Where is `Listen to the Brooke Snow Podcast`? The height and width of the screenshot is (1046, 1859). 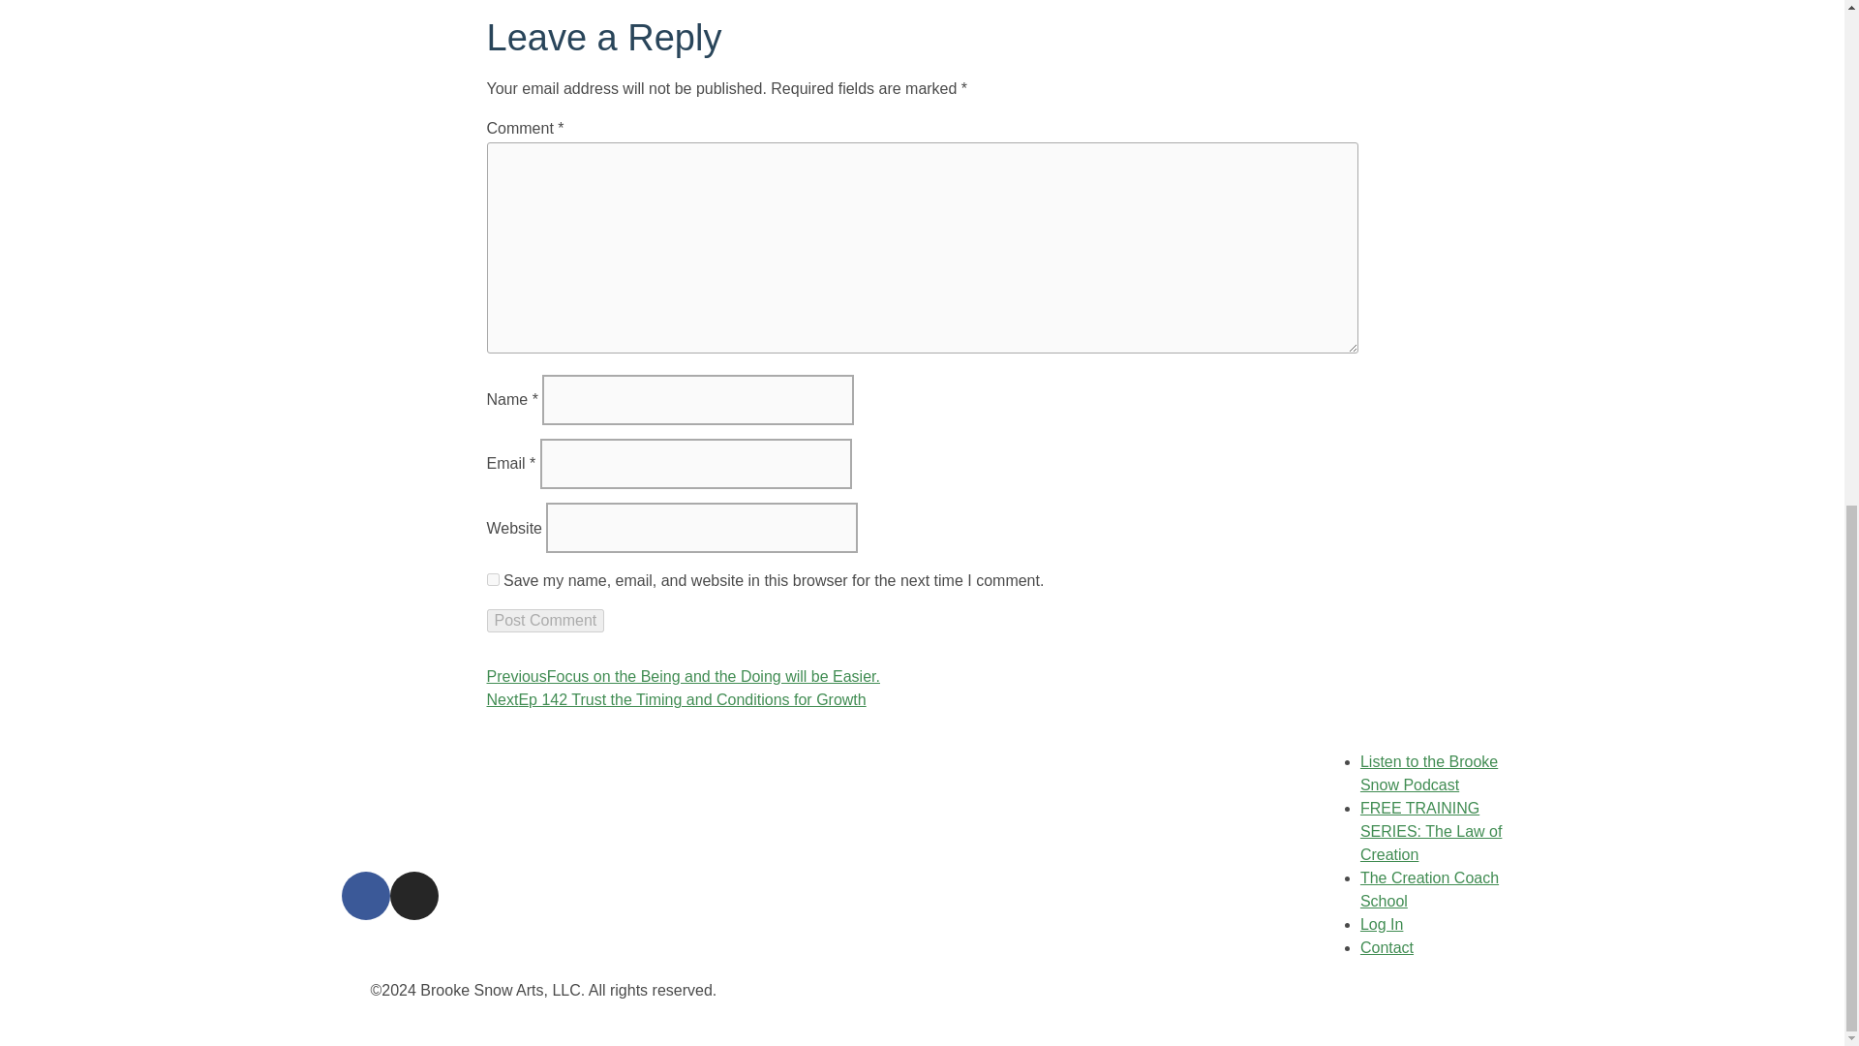
Listen to the Brooke Snow Podcast is located at coordinates (1429, 773).